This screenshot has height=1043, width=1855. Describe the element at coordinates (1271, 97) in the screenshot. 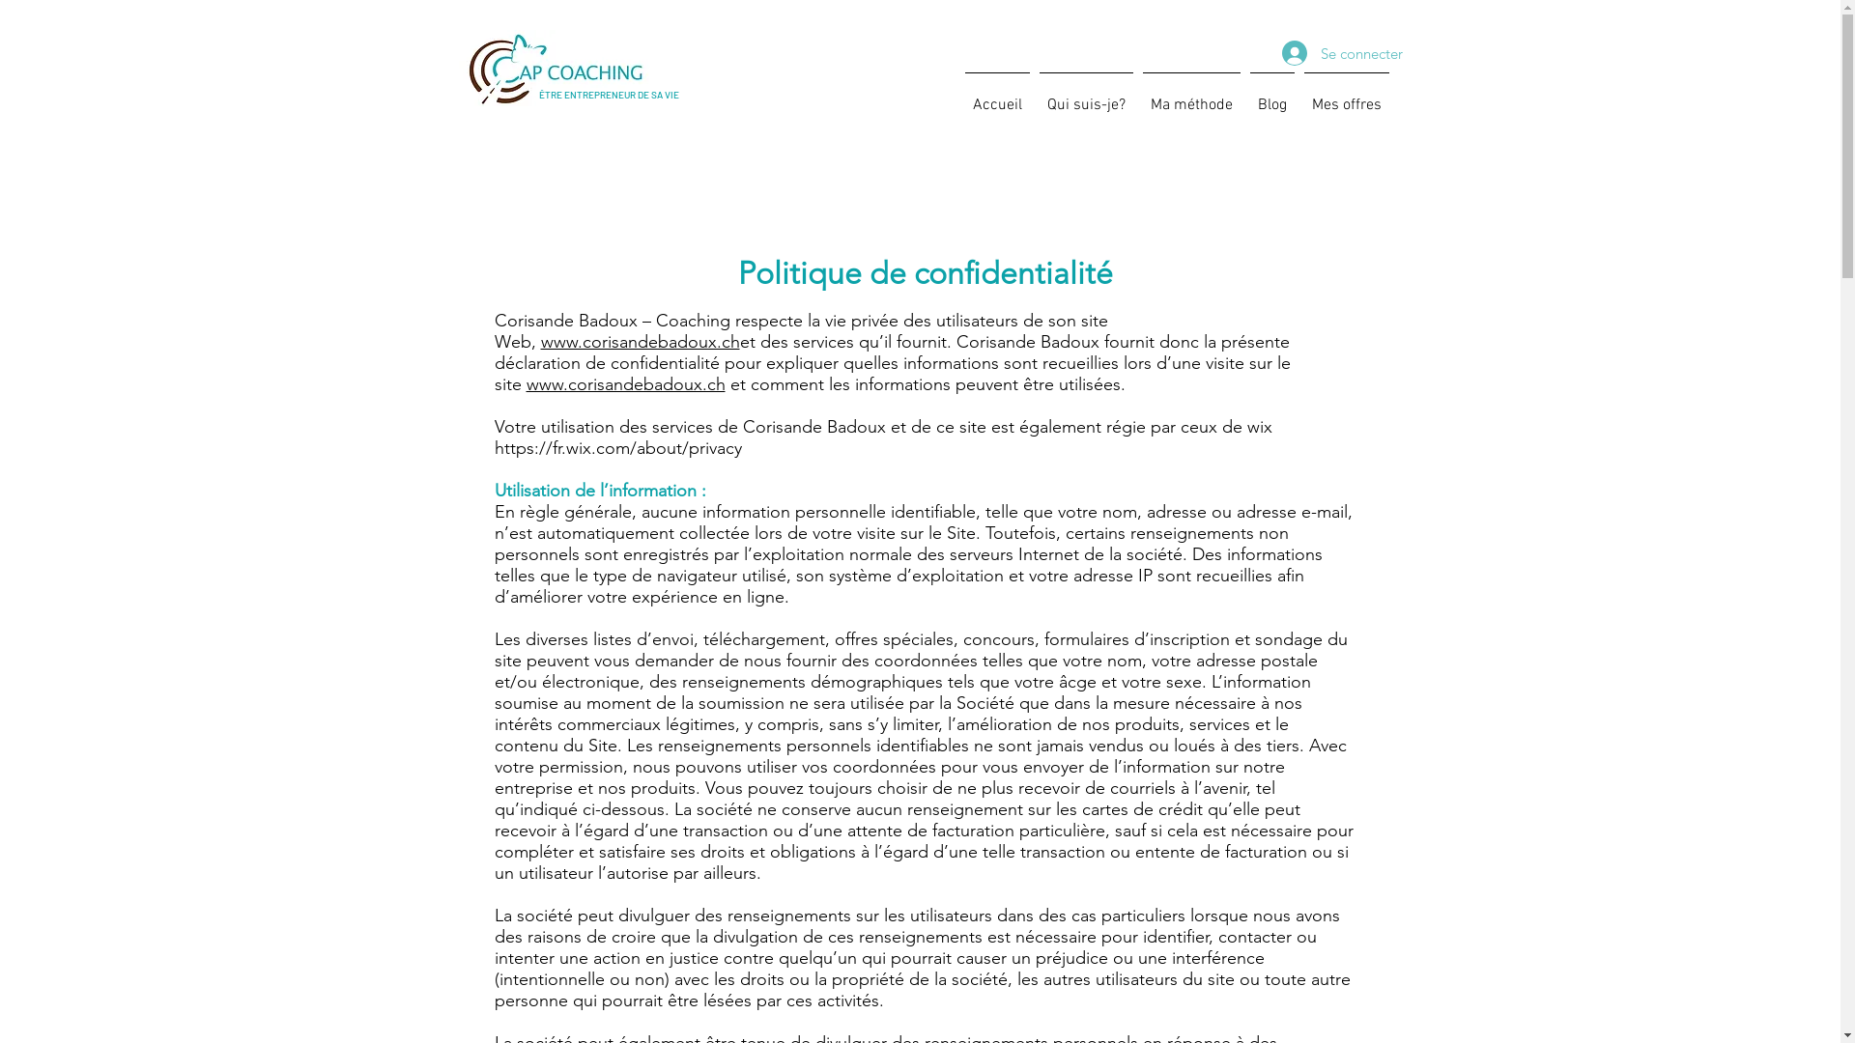

I see `Blog` at that location.